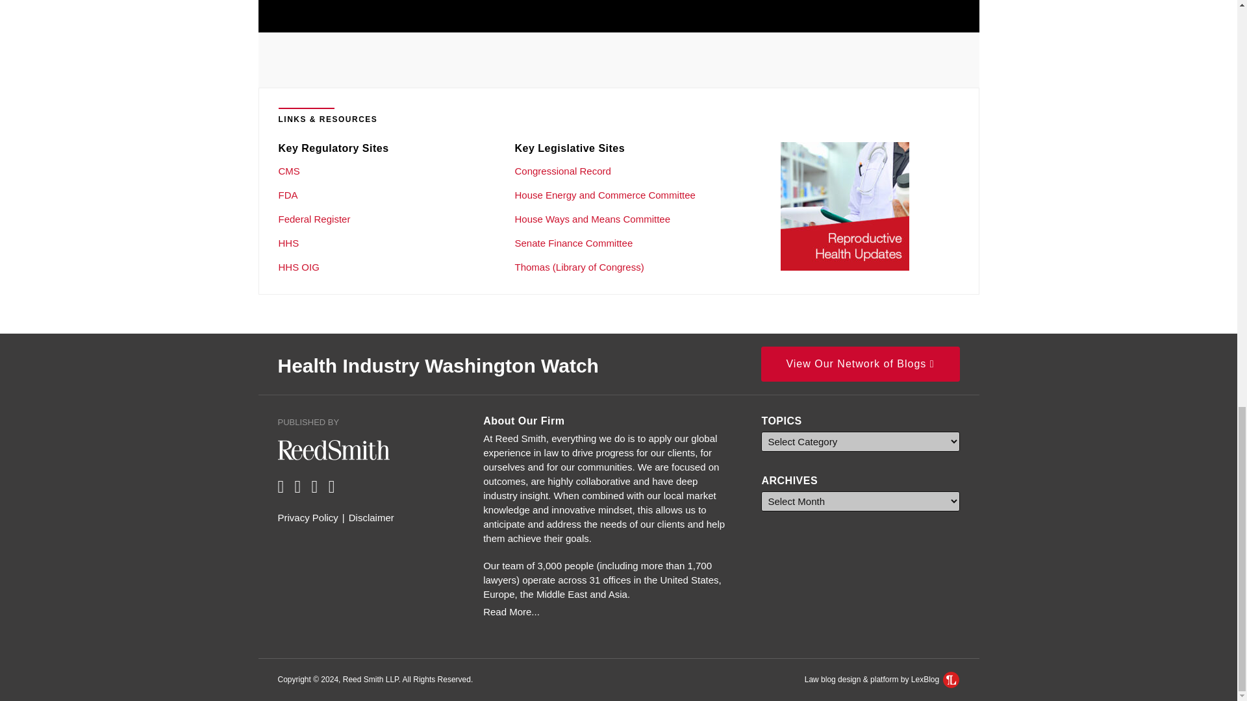 The height and width of the screenshot is (701, 1247). Describe the element at coordinates (562, 171) in the screenshot. I see `Congressional Record` at that location.